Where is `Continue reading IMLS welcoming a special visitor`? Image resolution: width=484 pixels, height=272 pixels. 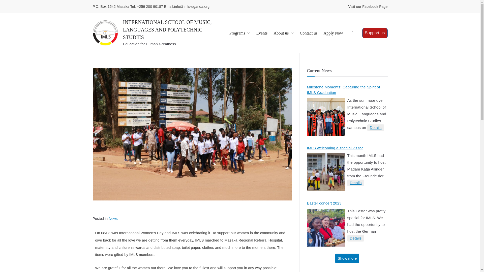 Continue reading IMLS welcoming a special visitor is located at coordinates (356, 183).